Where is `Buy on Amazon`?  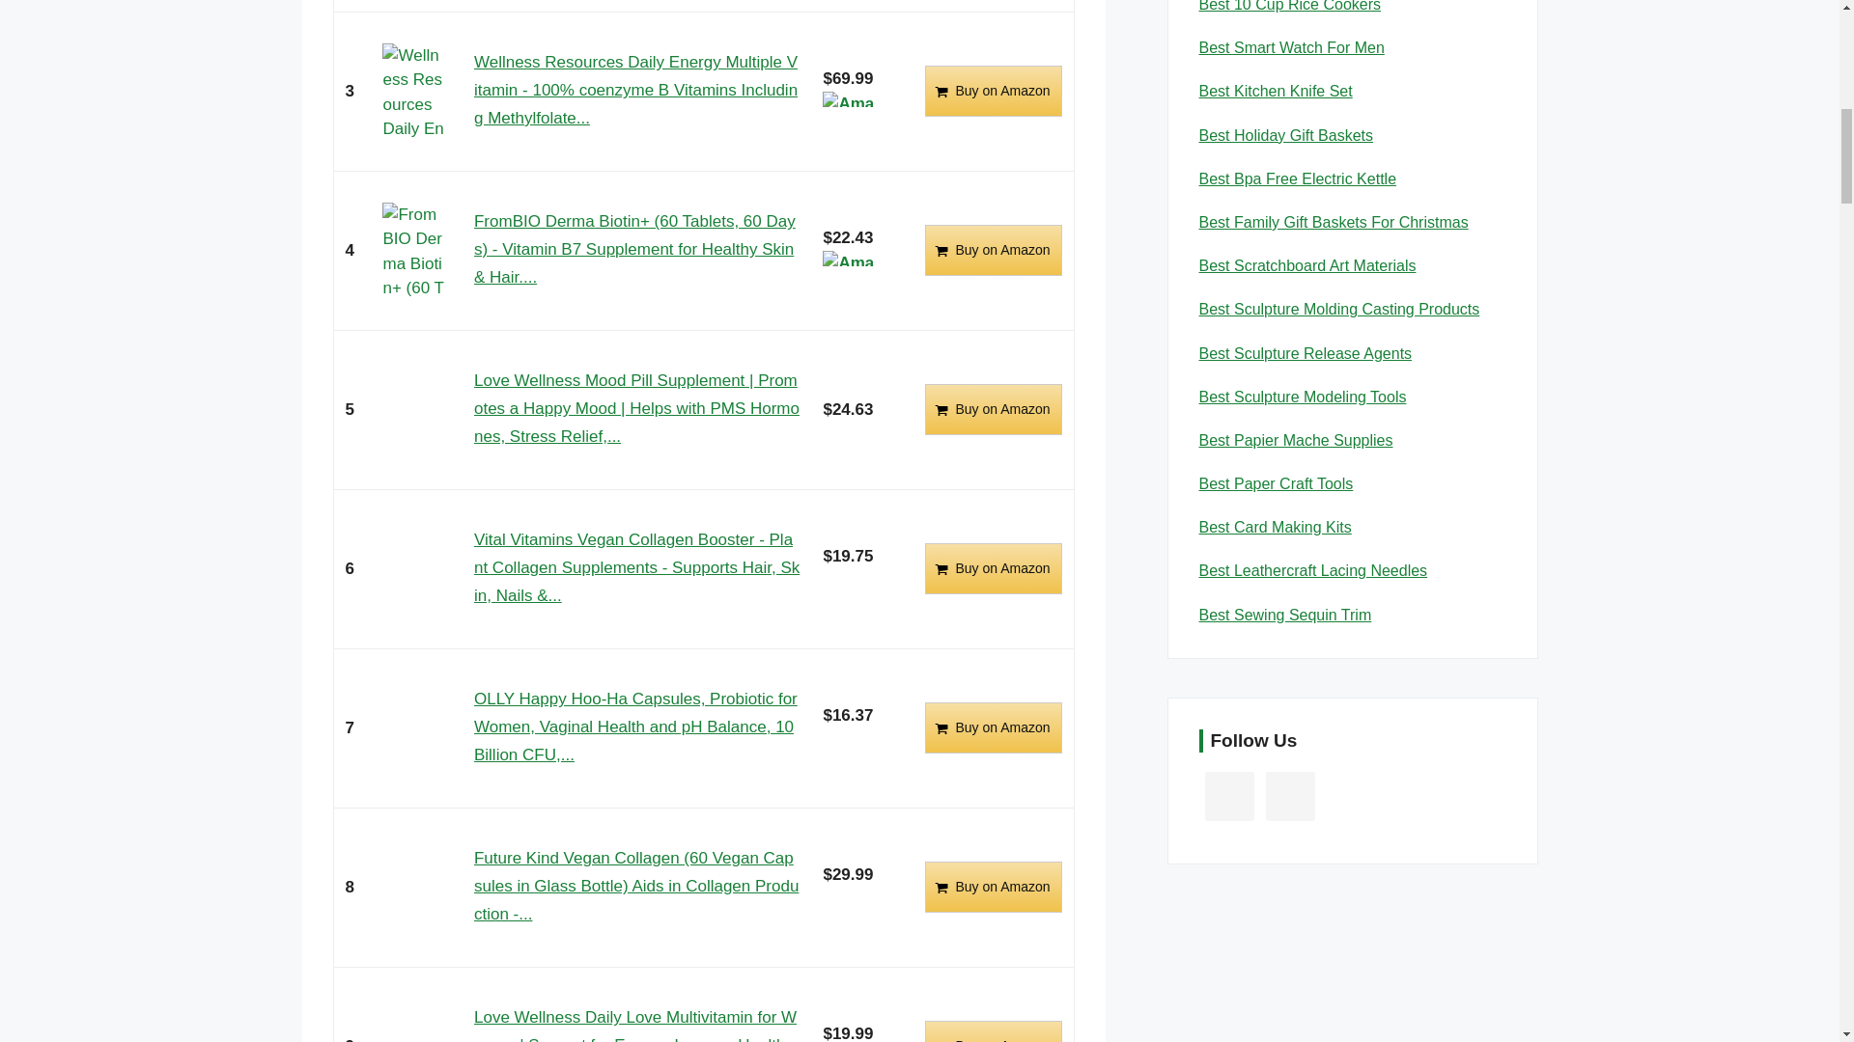
Buy on Amazon is located at coordinates (993, 91).